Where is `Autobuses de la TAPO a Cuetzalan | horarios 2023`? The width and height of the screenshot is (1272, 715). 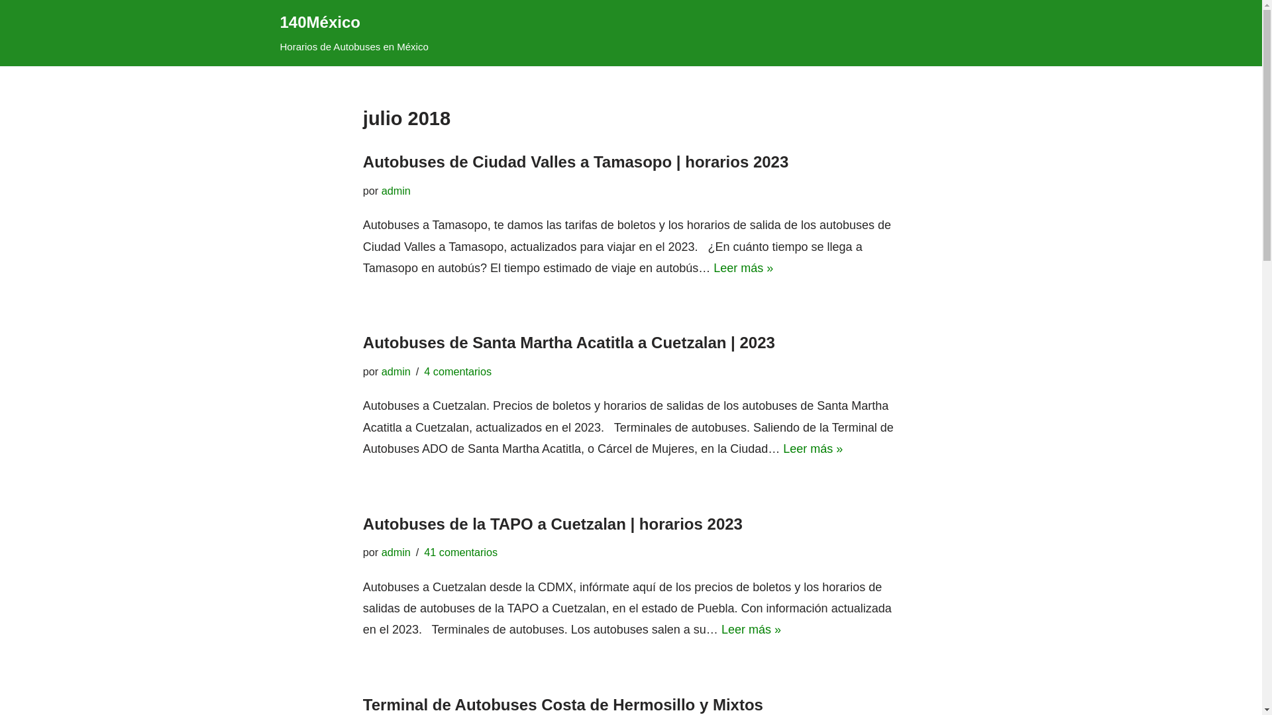 Autobuses de la TAPO a Cuetzalan | horarios 2023 is located at coordinates (553, 524).